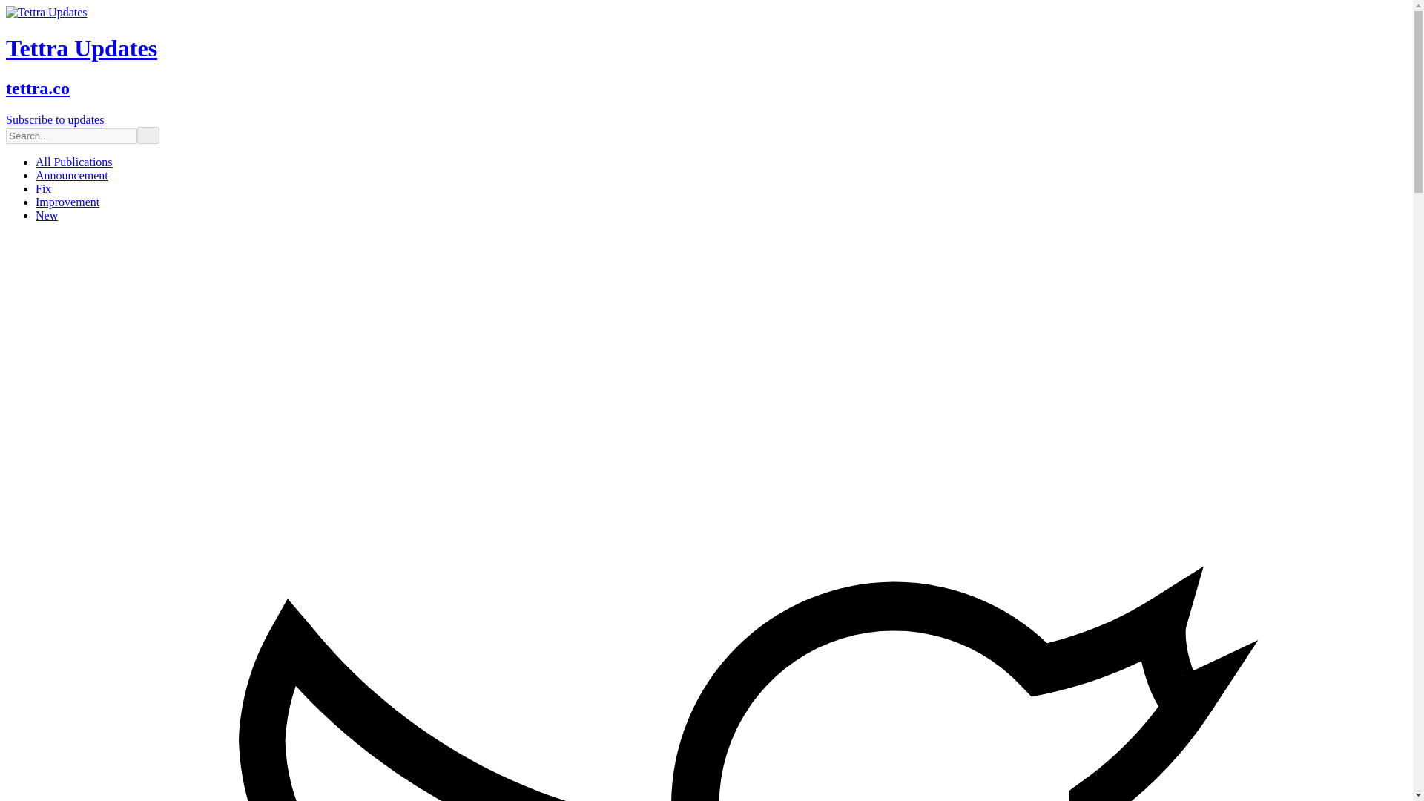 Image resolution: width=1424 pixels, height=801 pixels. I want to click on Tettra, so click(46, 12).